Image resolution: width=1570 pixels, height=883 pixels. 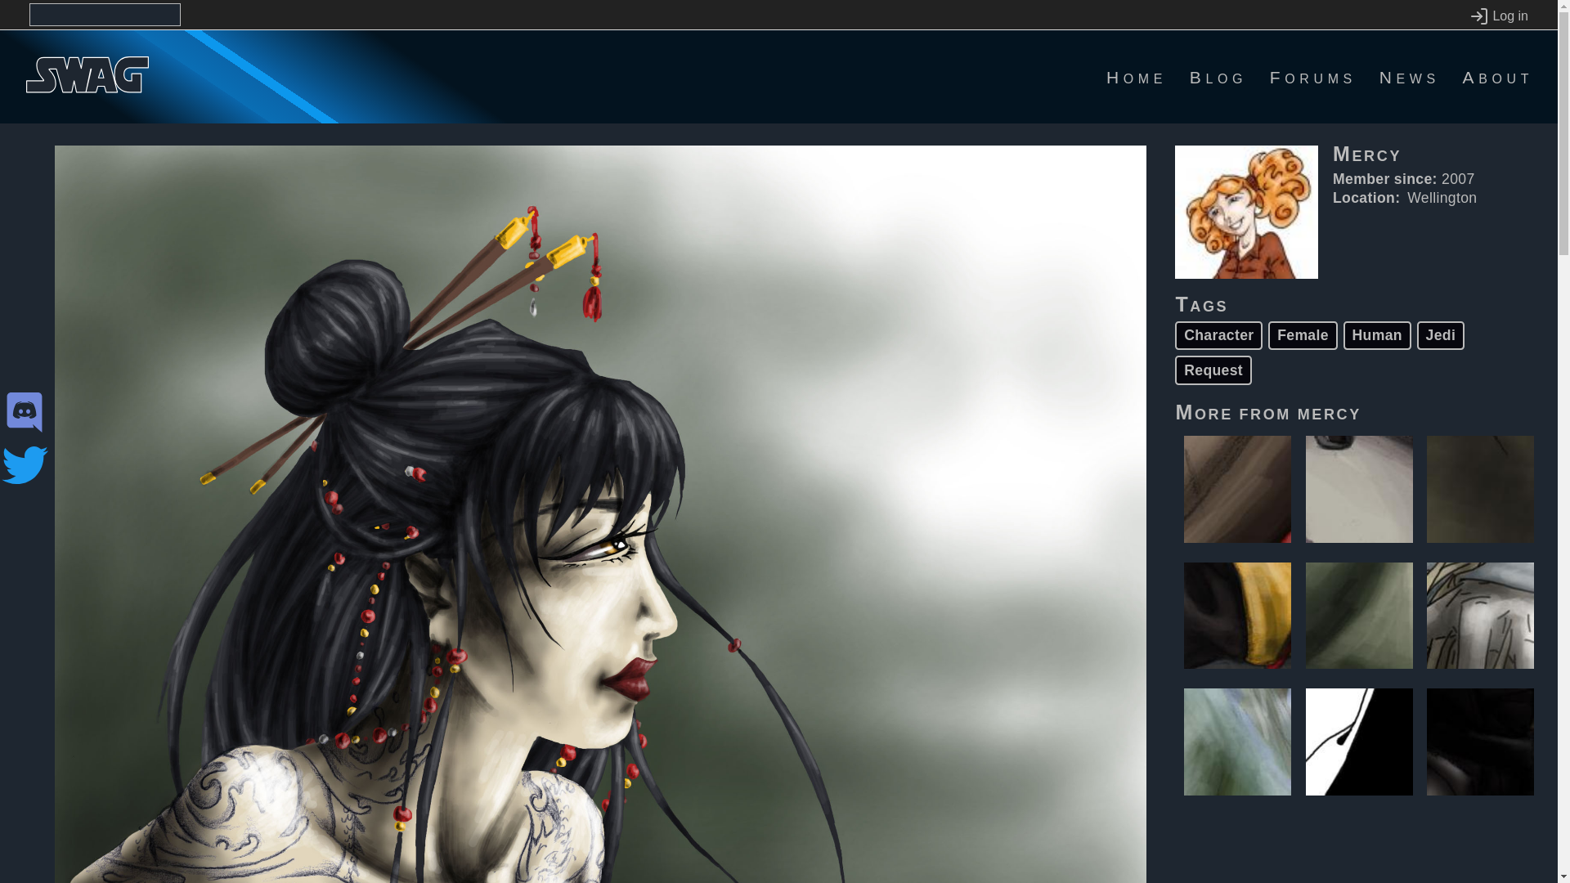 What do you see at coordinates (1410, 77) in the screenshot?
I see `News` at bounding box center [1410, 77].